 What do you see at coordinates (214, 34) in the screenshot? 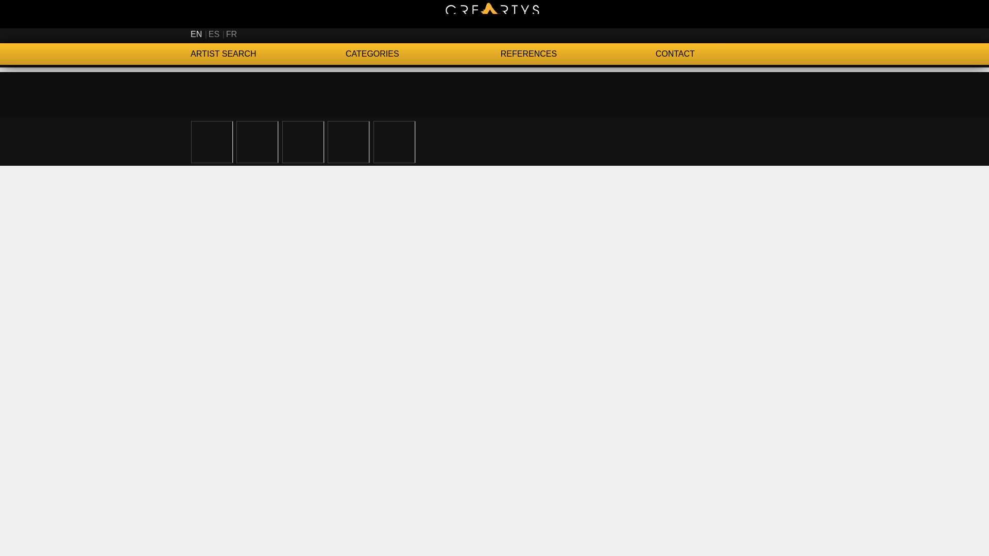
I see `ES` at bounding box center [214, 34].